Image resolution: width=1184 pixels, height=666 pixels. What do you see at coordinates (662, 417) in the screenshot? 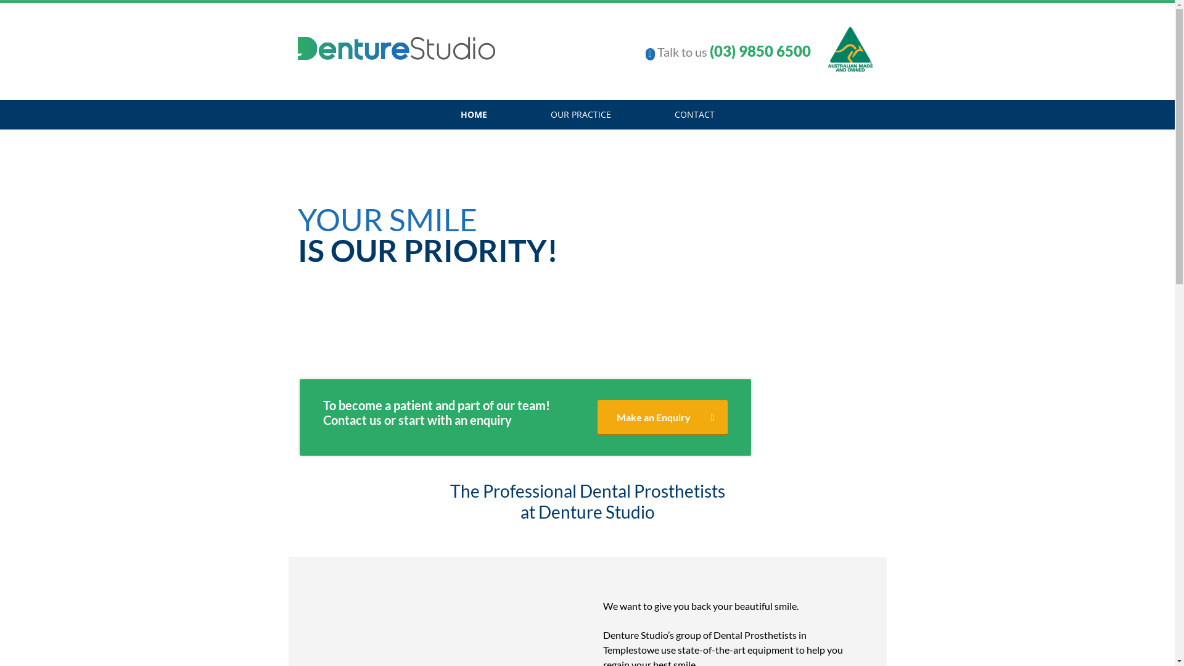
I see `Make an Enquiry` at bounding box center [662, 417].